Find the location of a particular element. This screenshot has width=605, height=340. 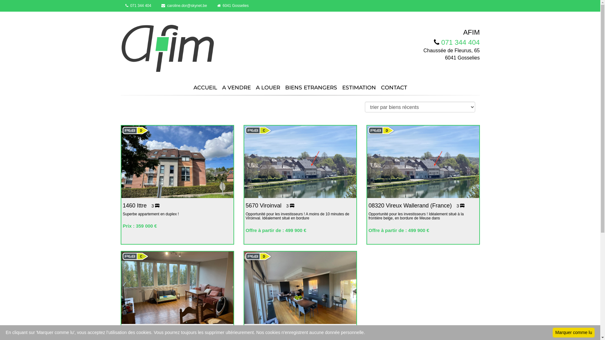

 071 344 404 is located at coordinates (138, 6).